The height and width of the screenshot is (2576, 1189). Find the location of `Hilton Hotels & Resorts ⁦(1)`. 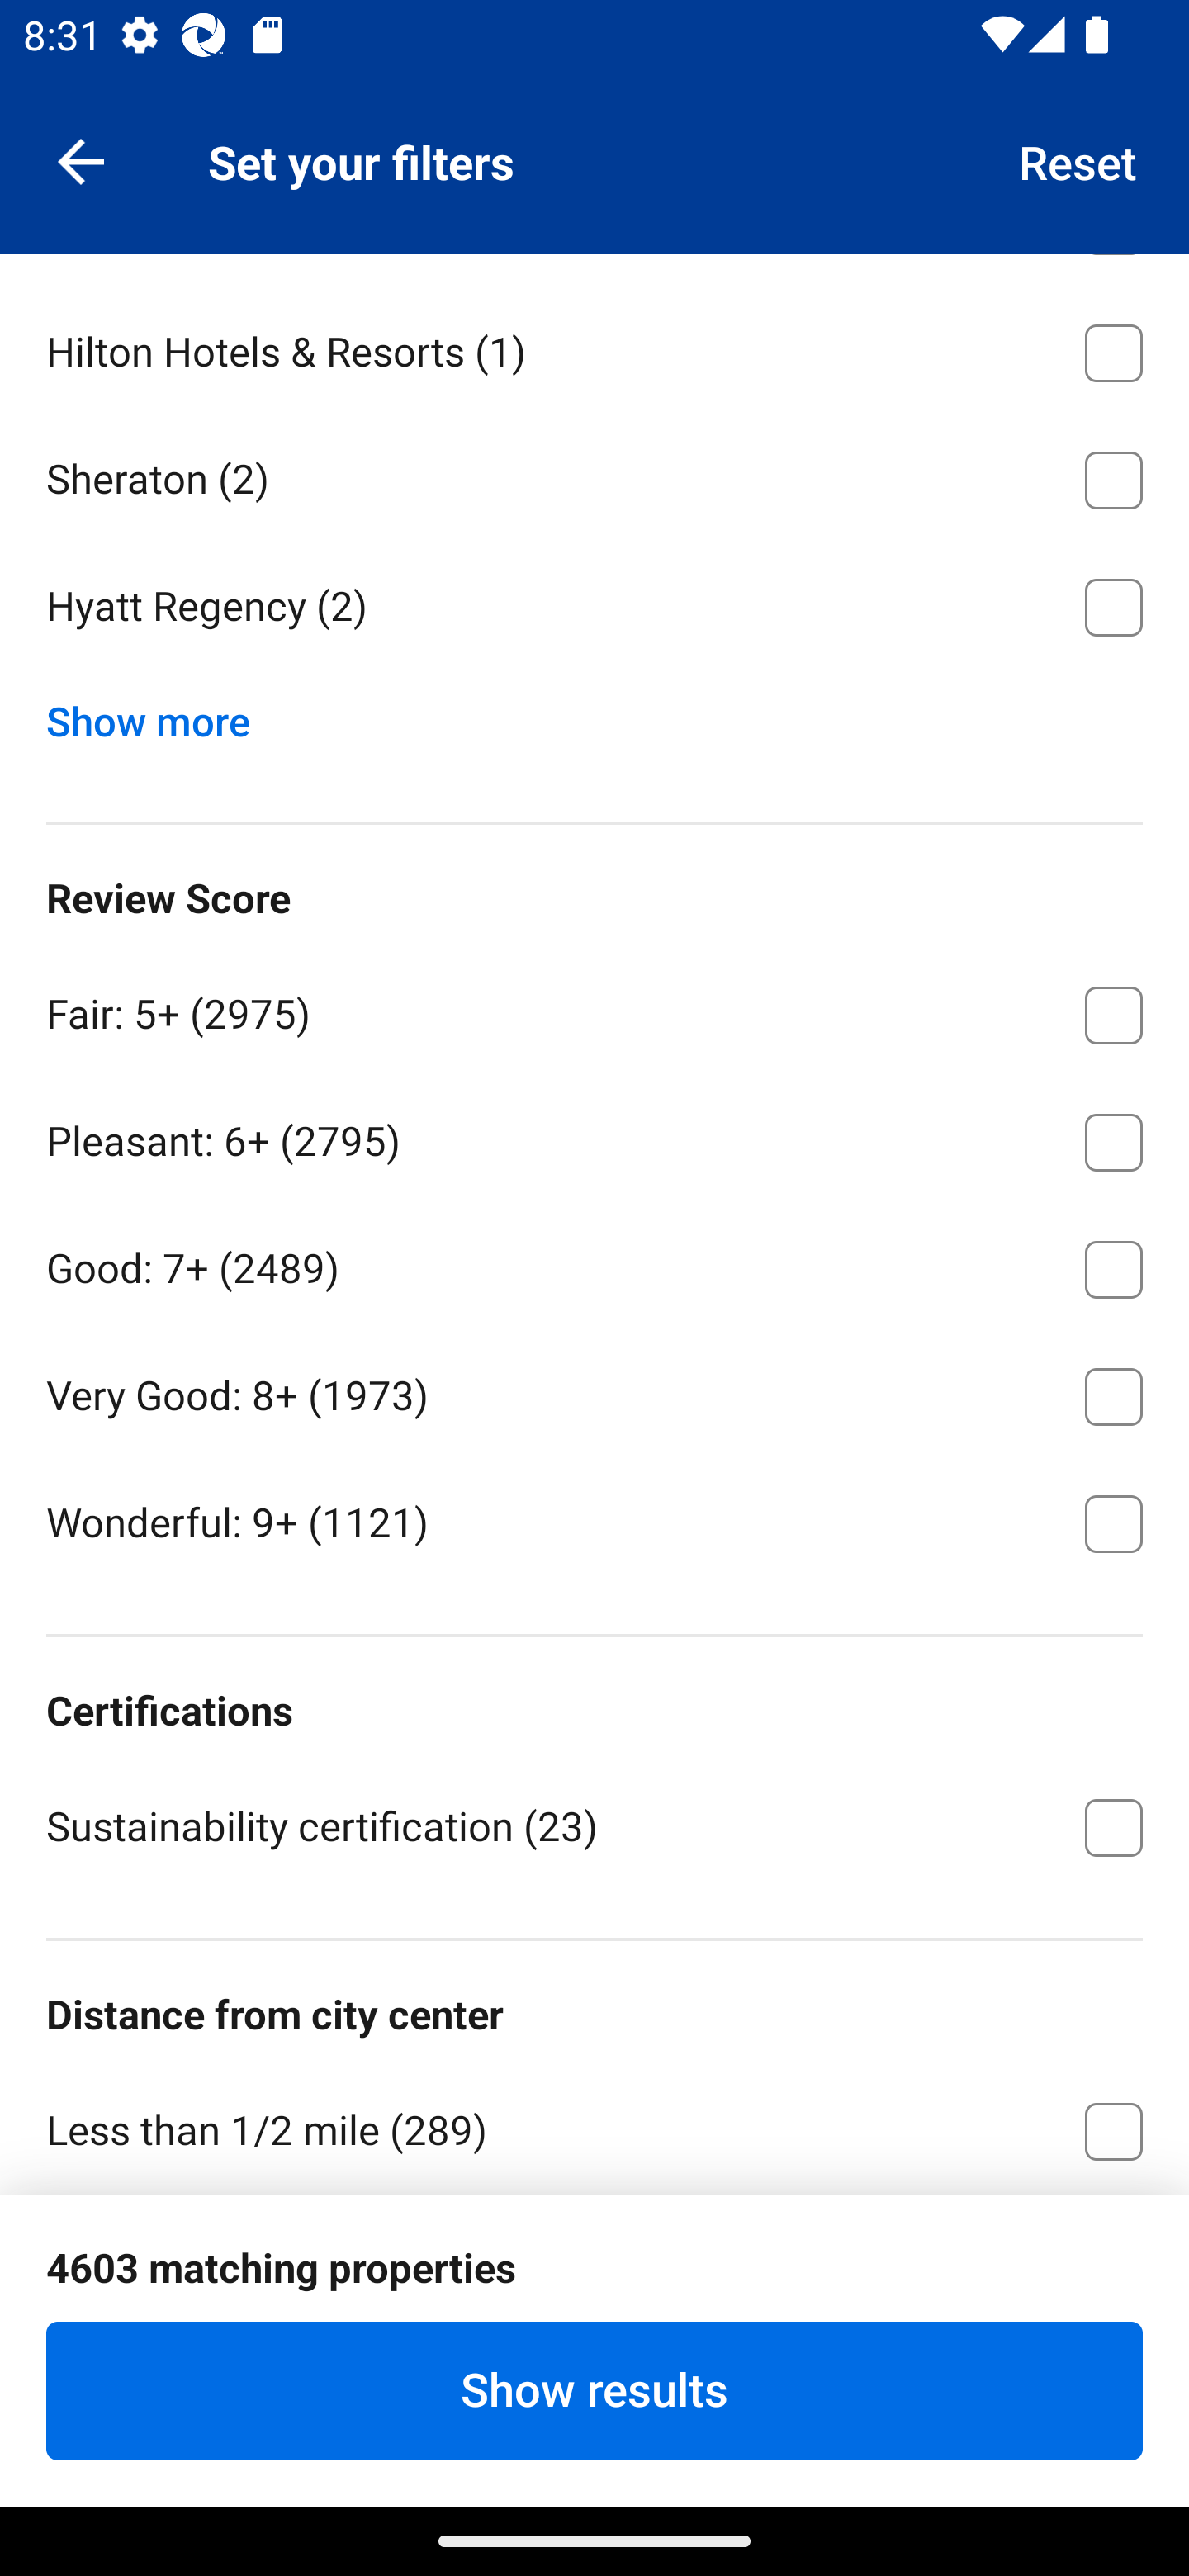

Hilton Hotels & Resorts ⁦(1) is located at coordinates (594, 348).